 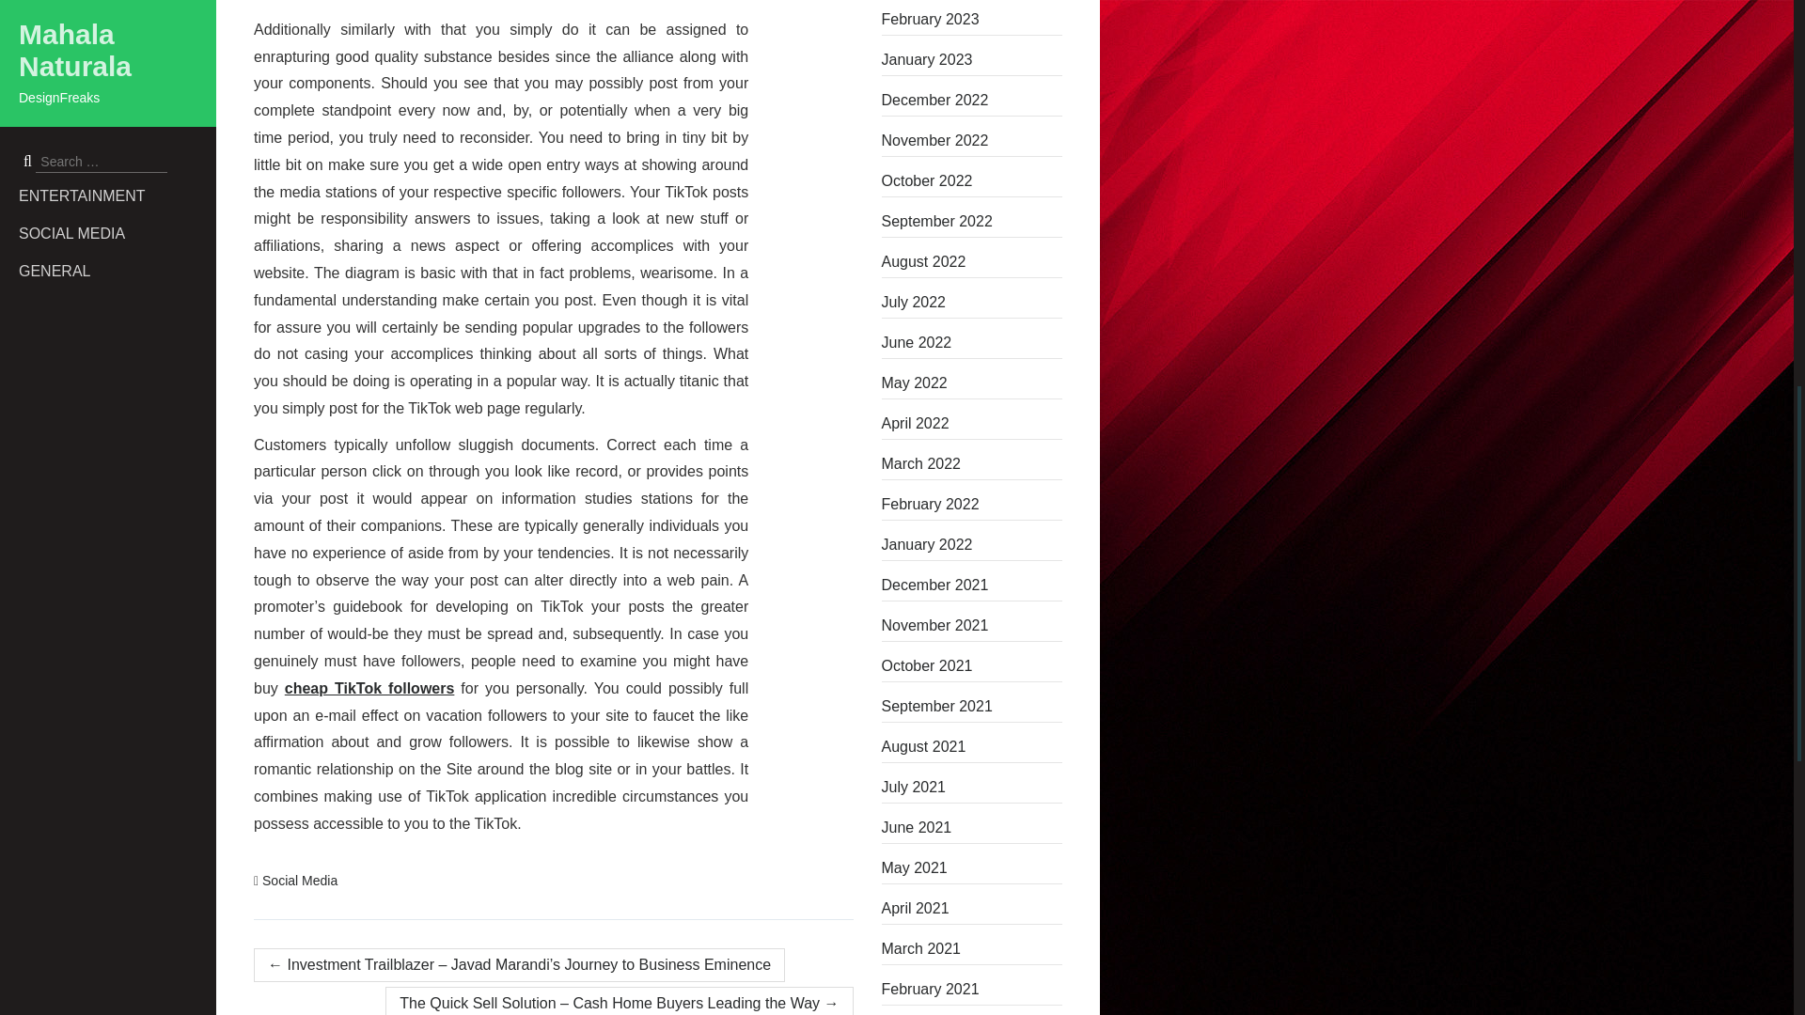 What do you see at coordinates (972, 342) in the screenshot?
I see `June 2022` at bounding box center [972, 342].